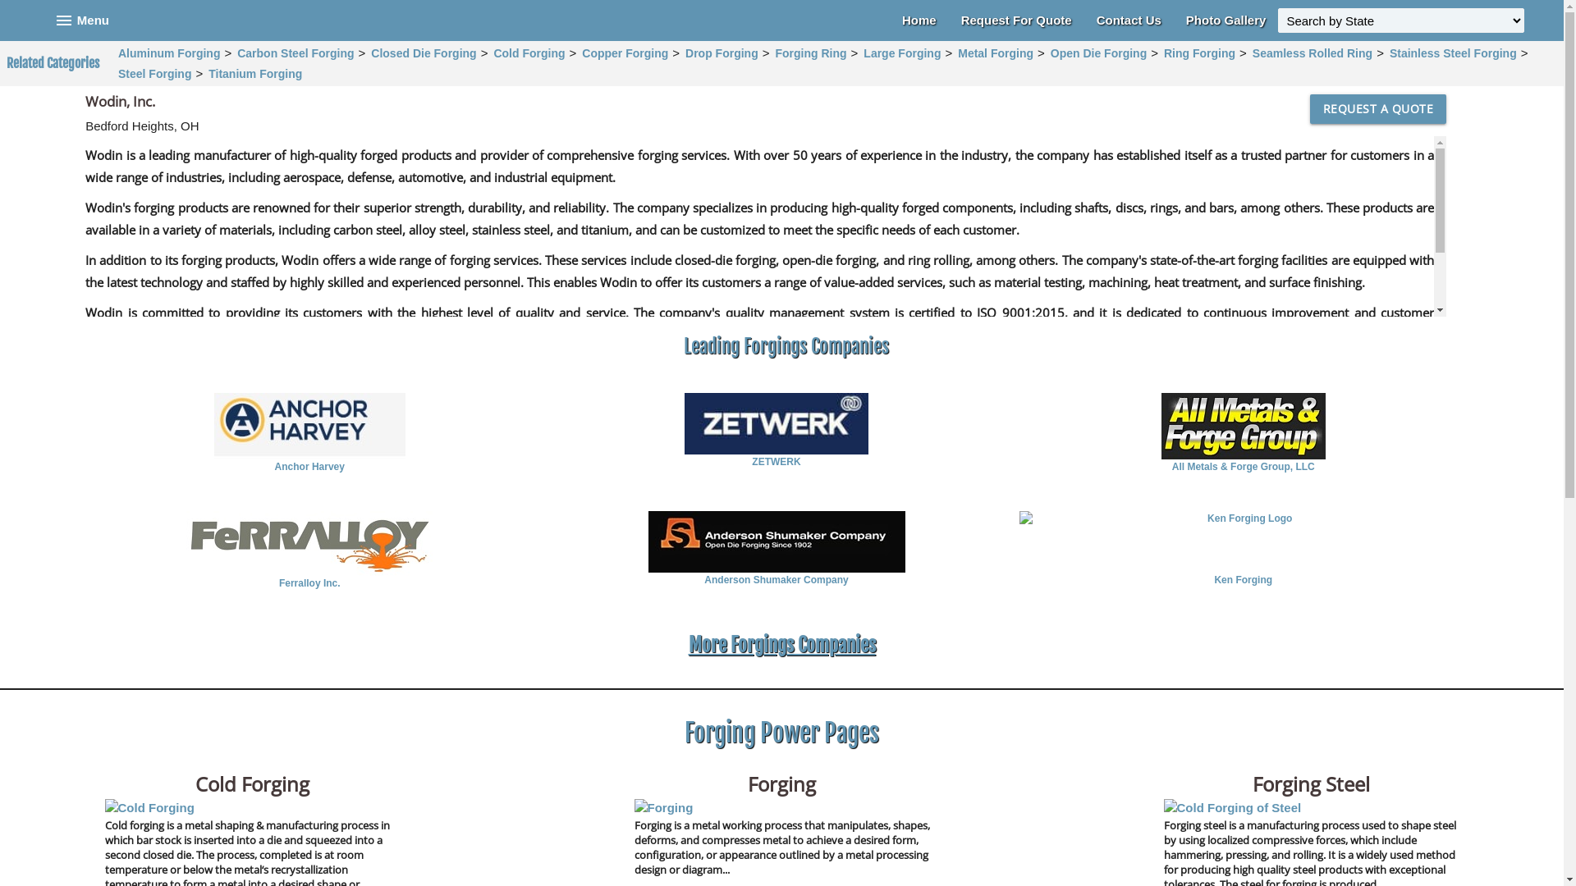  What do you see at coordinates (149, 809) in the screenshot?
I see `Cold Forging` at bounding box center [149, 809].